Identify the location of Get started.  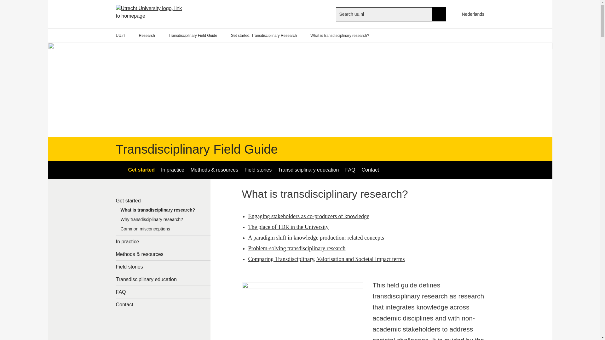
(141, 170).